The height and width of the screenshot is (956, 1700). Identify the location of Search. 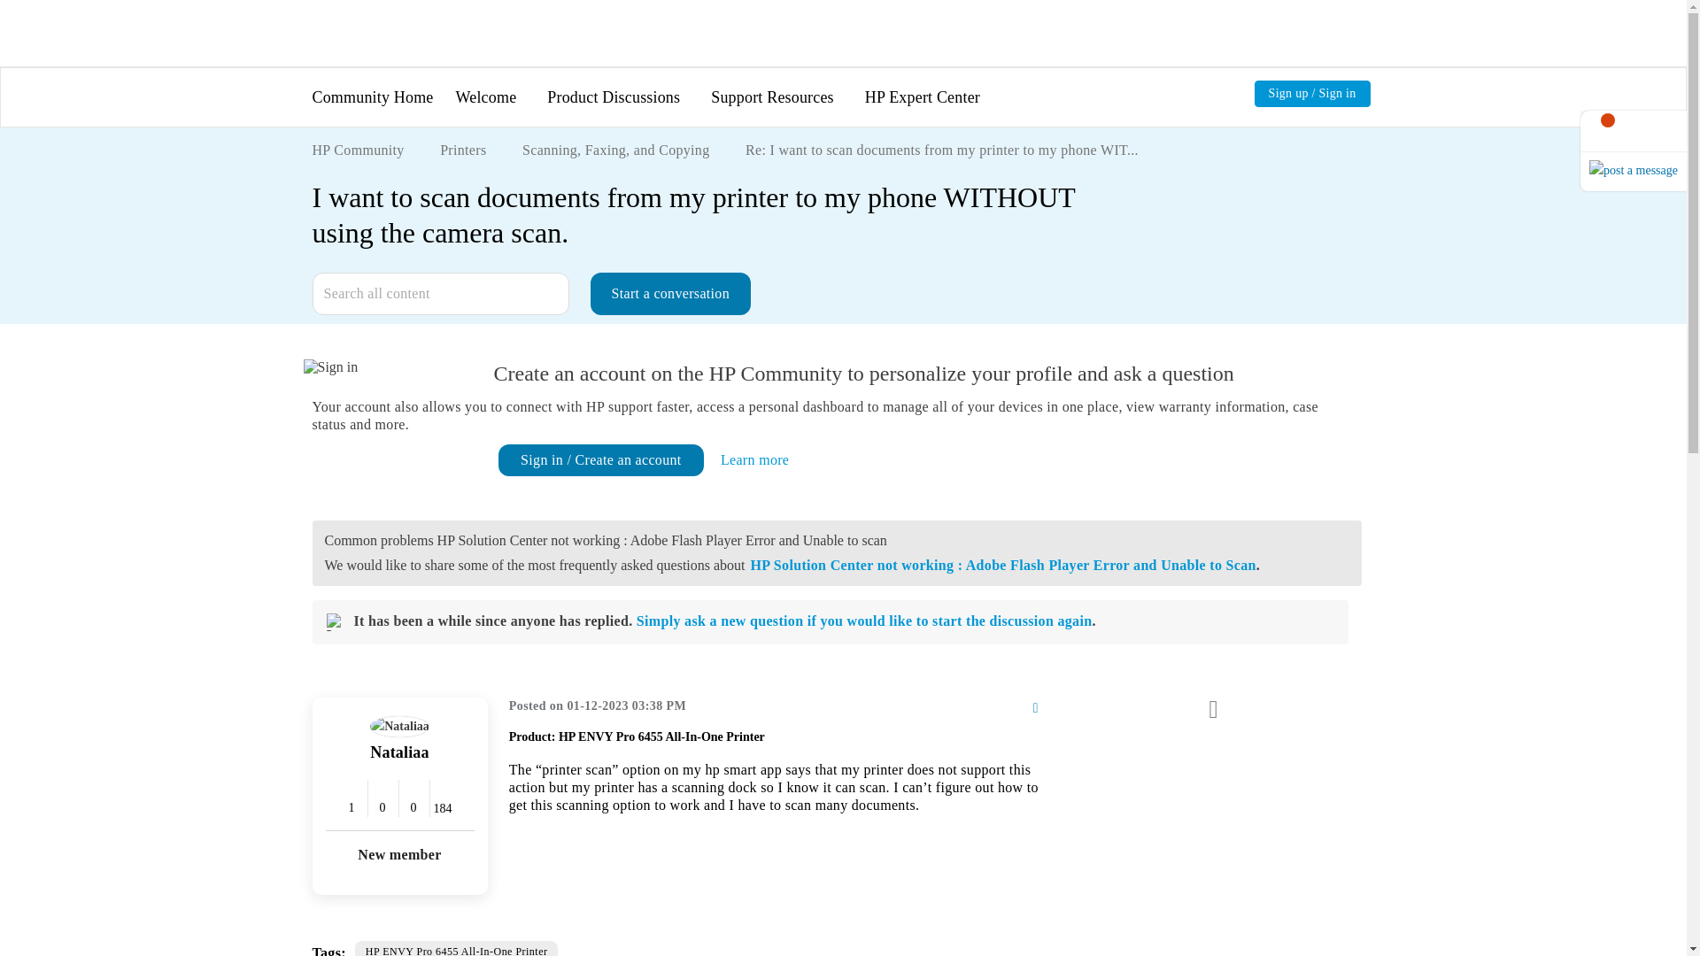
(439, 294).